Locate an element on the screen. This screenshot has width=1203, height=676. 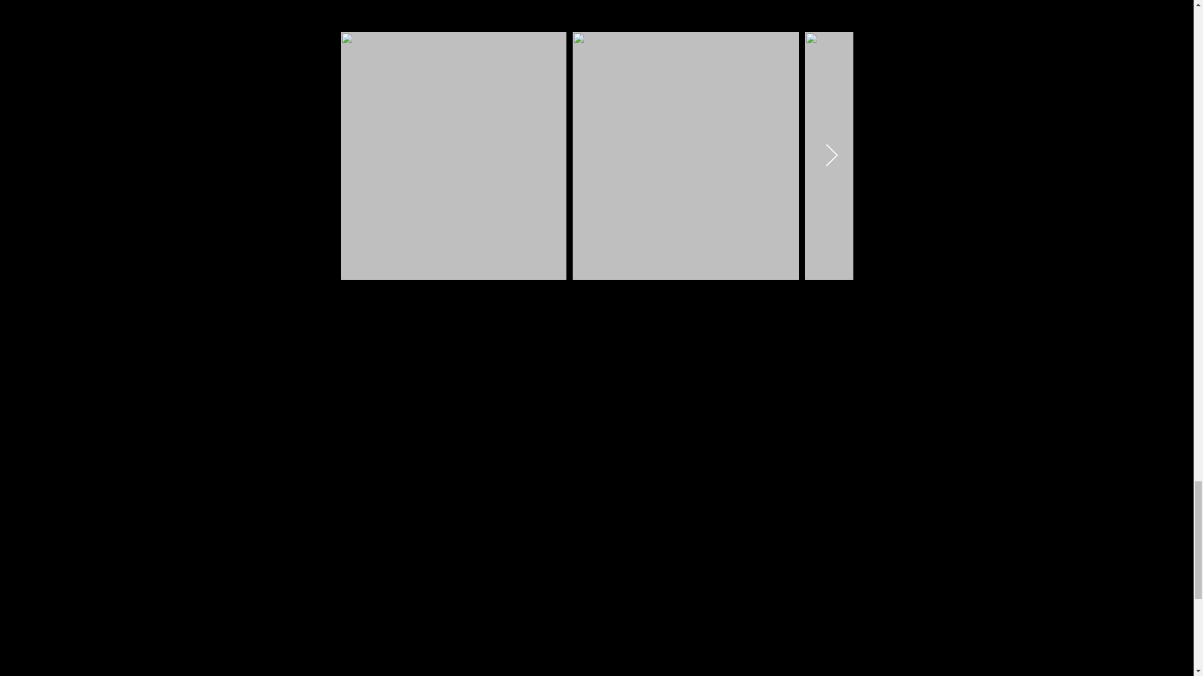
External YouTube is located at coordinates (440, 635).